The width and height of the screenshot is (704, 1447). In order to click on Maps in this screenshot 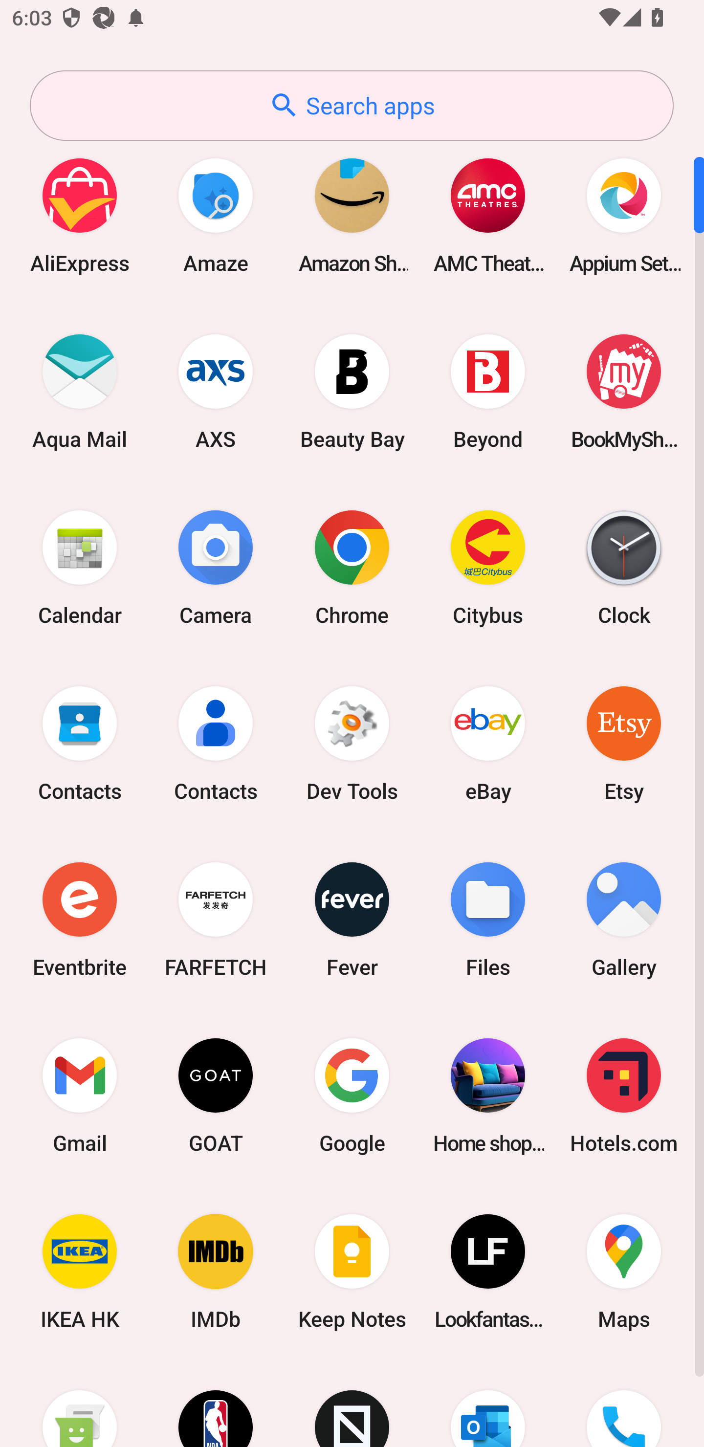, I will do `click(624, 1272)`.